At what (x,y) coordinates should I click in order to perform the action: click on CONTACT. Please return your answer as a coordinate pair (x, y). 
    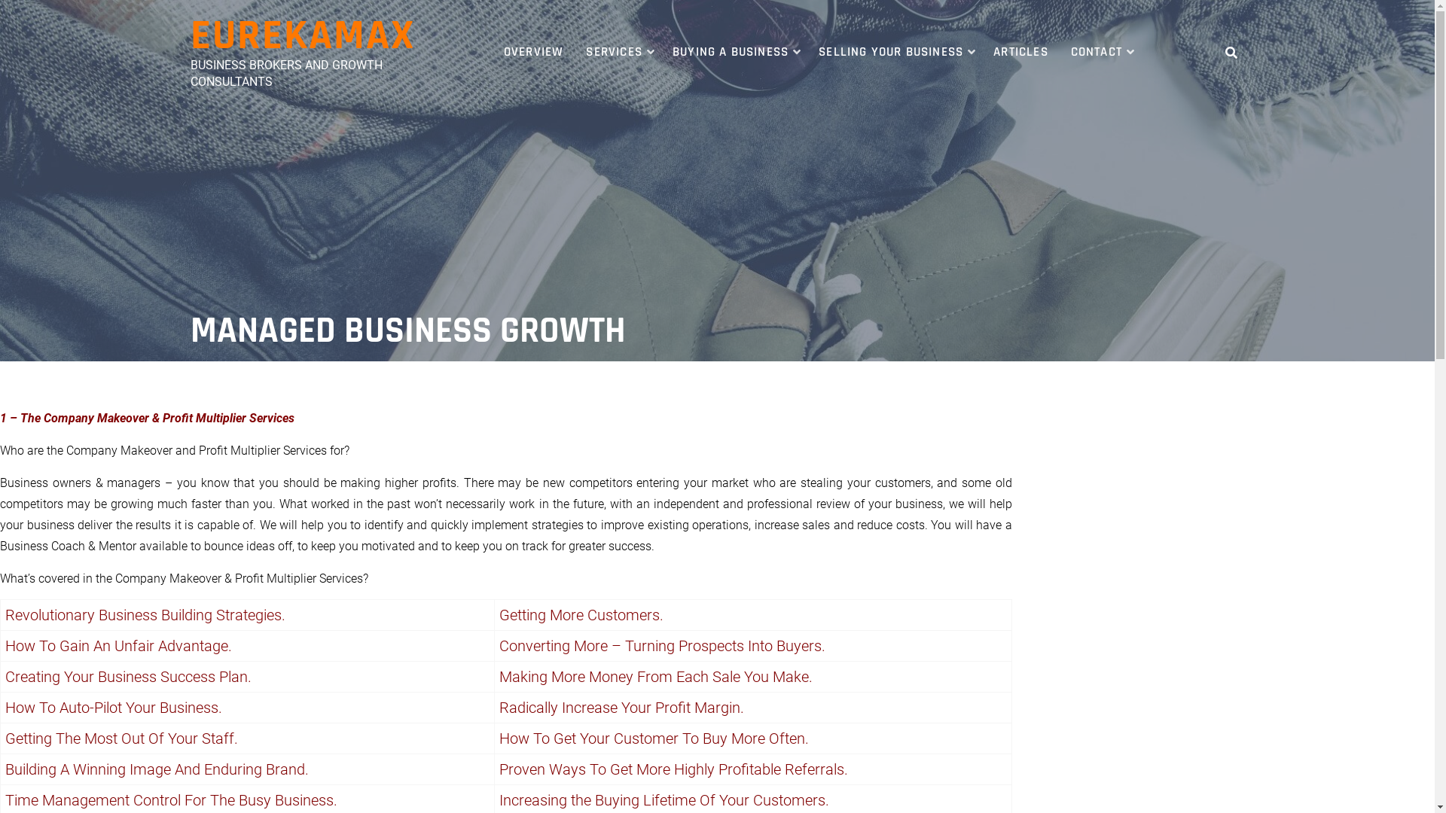
    Looking at the image, I should click on (1100, 53).